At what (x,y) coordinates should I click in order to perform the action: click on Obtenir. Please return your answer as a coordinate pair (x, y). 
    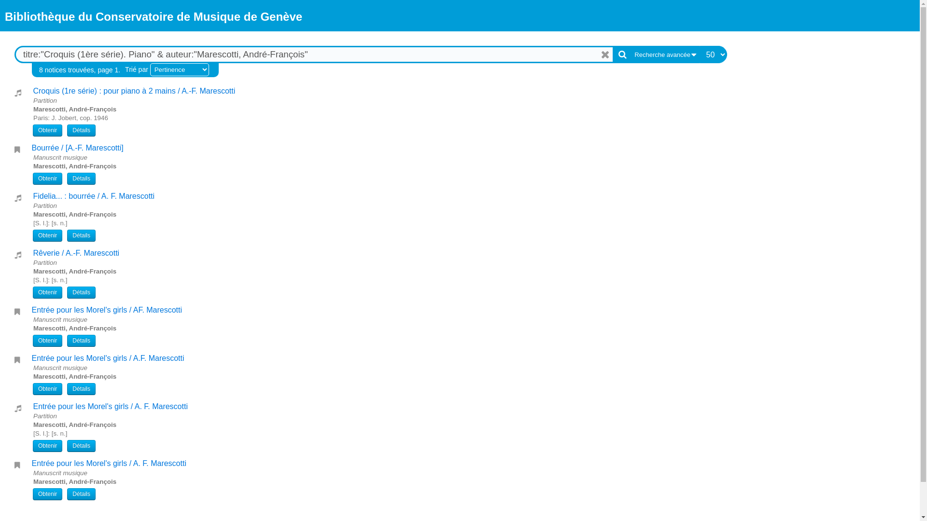
    Looking at the image, I should click on (47, 341).